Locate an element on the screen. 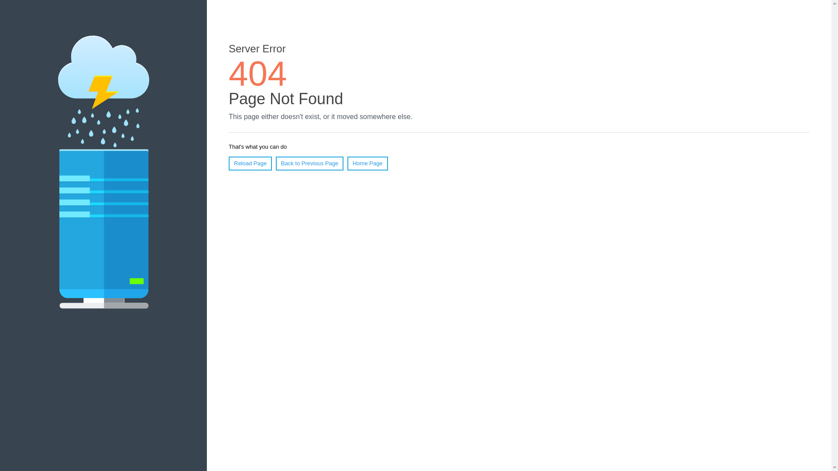 Image resolution: width=838 pixels, height=471 pixels. Home Page is located at coordinates (367, 164).